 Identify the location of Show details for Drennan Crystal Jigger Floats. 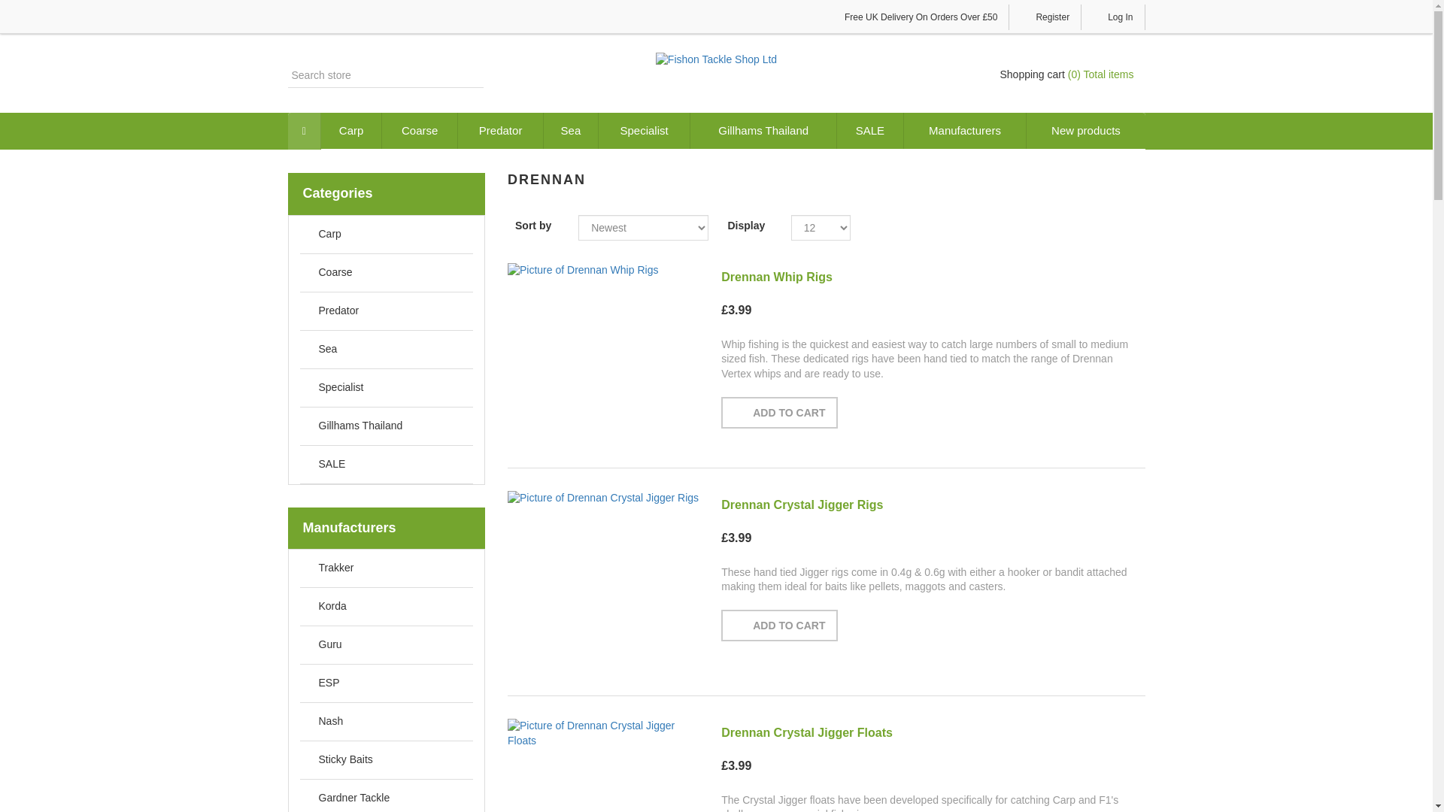
(603, 733).